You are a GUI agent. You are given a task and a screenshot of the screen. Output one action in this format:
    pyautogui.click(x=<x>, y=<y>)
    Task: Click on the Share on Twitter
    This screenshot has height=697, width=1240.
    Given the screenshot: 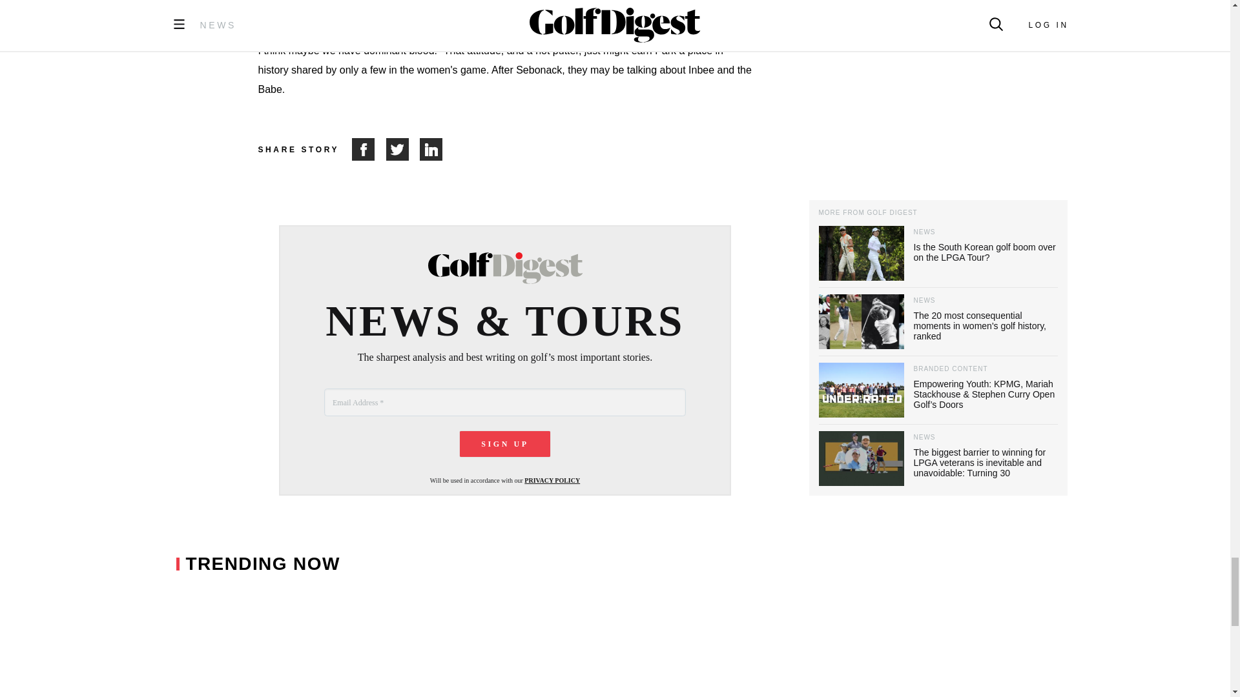 What is the action you would take?
    pyautogui.click(x=403, y=149)
    